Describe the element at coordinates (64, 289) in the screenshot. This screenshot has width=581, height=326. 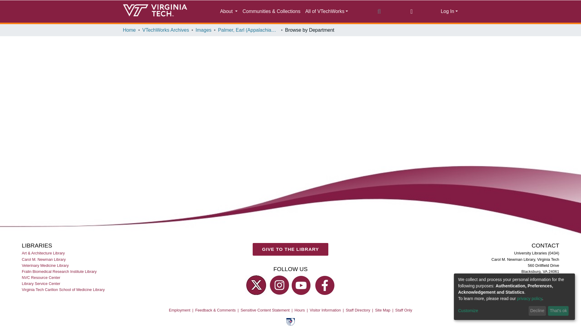
I see `Virginia Tech Carilion School of Medicine Library` at that location.